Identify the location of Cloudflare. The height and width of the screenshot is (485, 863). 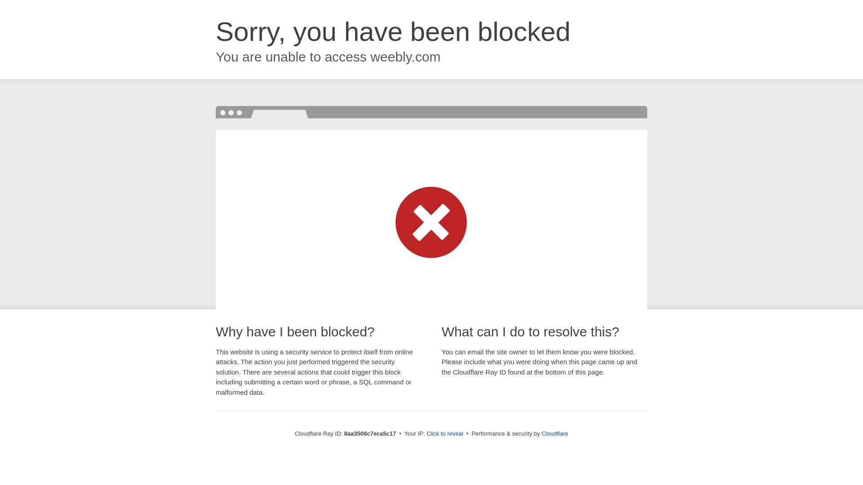
(555, 433).